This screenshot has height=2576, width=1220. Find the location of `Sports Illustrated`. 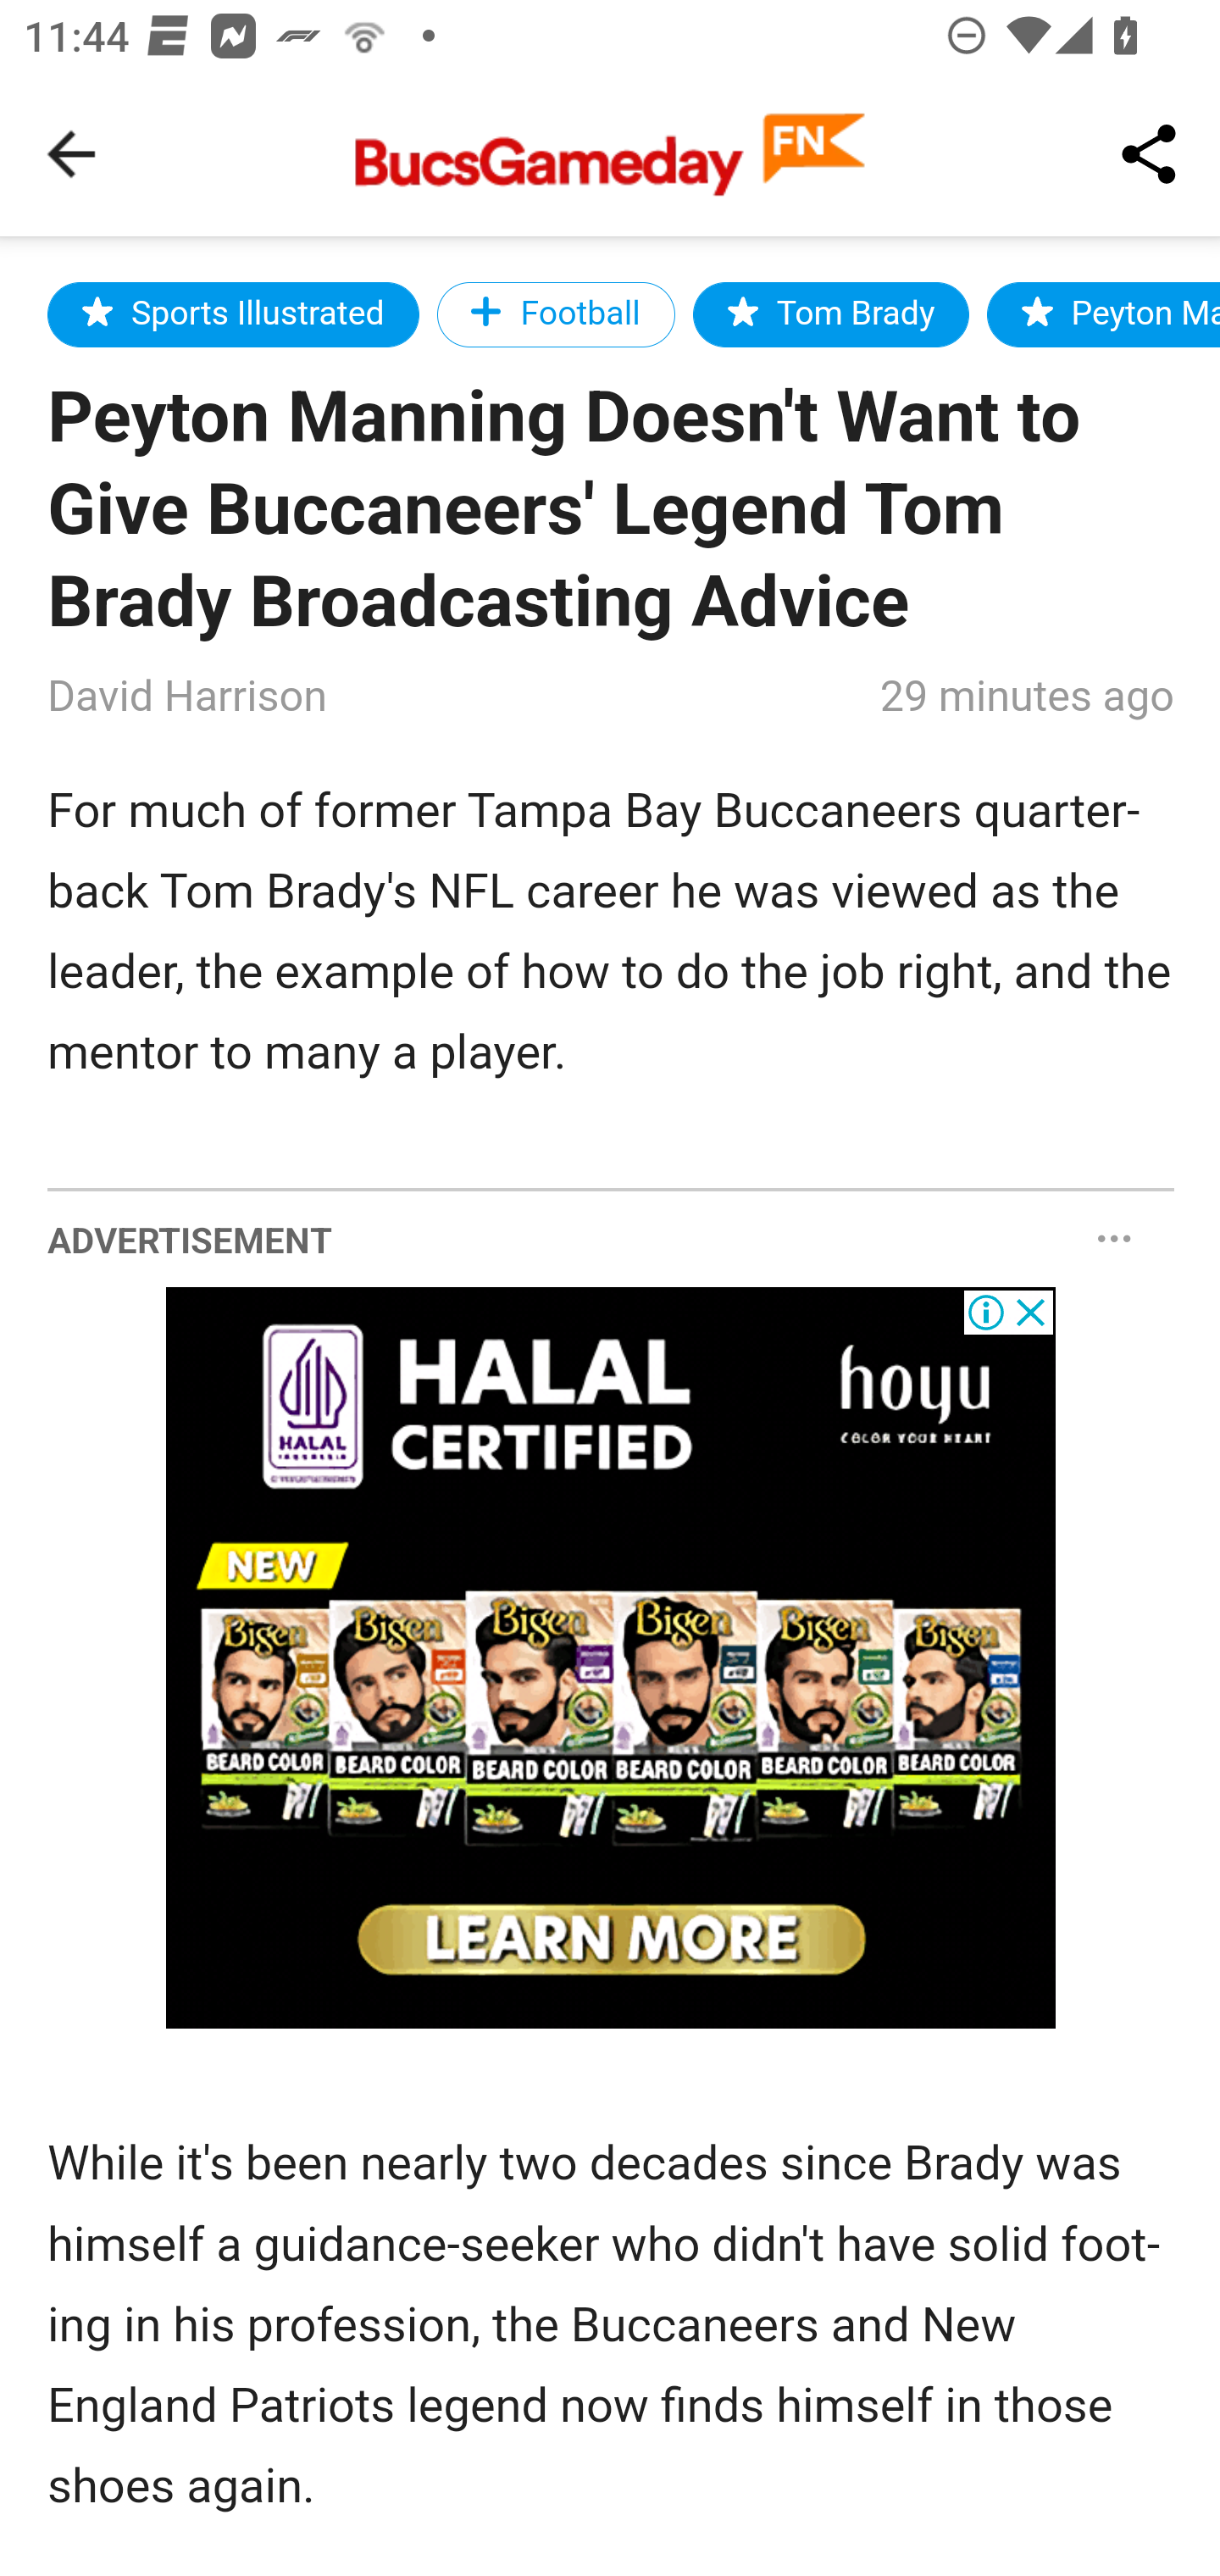

Sports Illustrated is located at coordinates (234, 314).